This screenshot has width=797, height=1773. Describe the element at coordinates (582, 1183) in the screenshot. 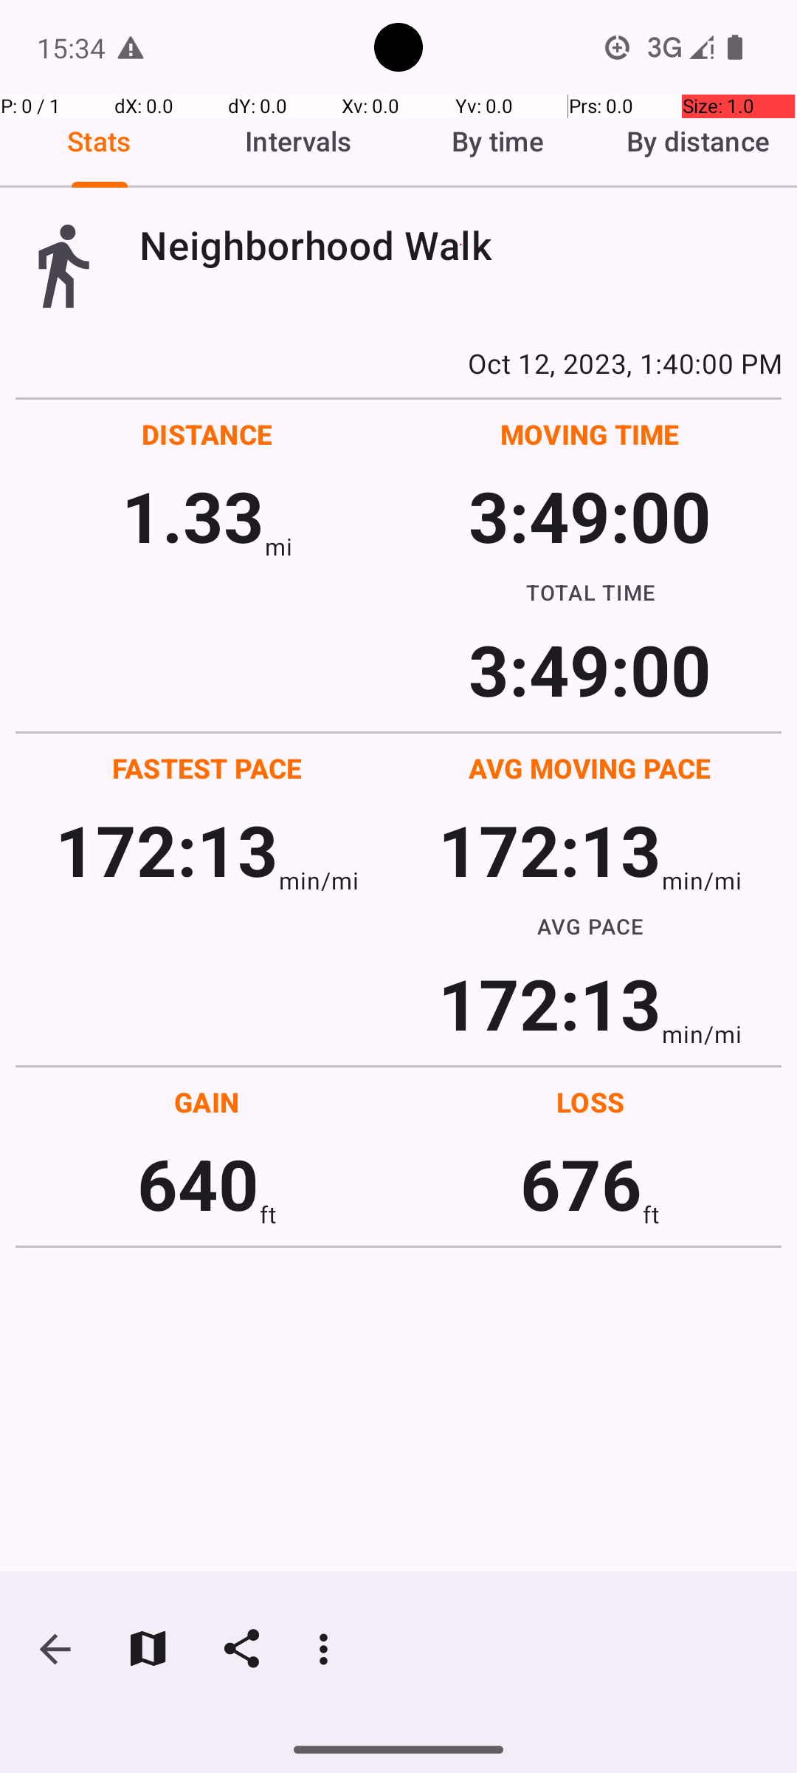

I see `676` at that location.